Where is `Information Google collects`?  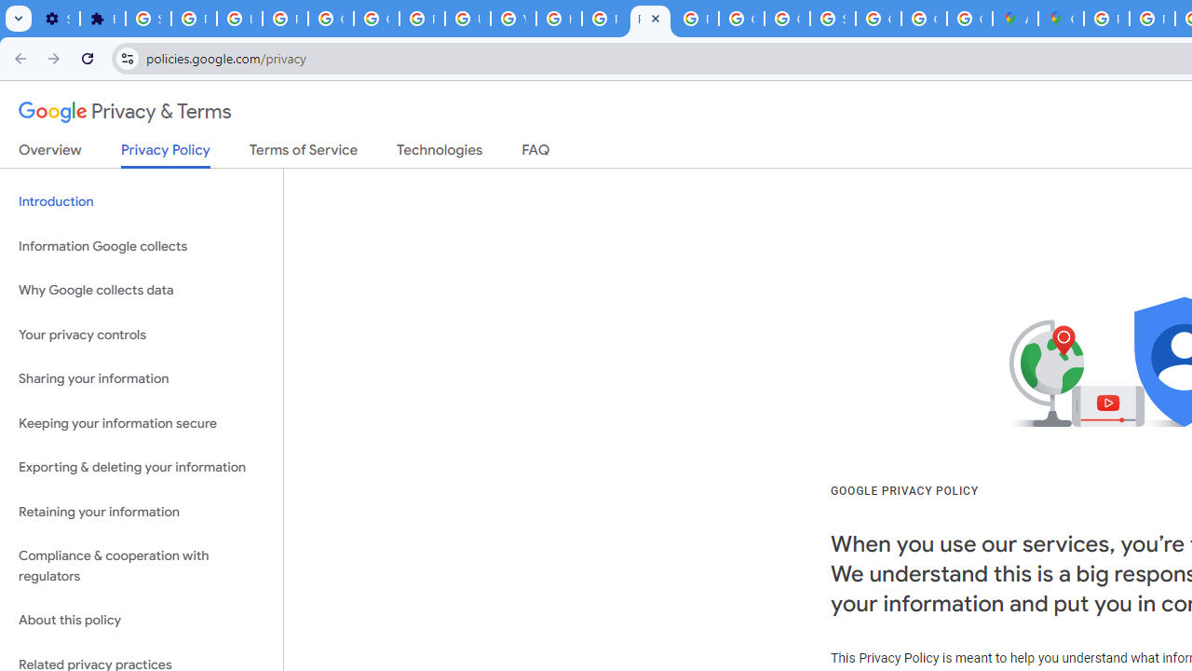 Information Google collects is located at coordinates (142, 246).